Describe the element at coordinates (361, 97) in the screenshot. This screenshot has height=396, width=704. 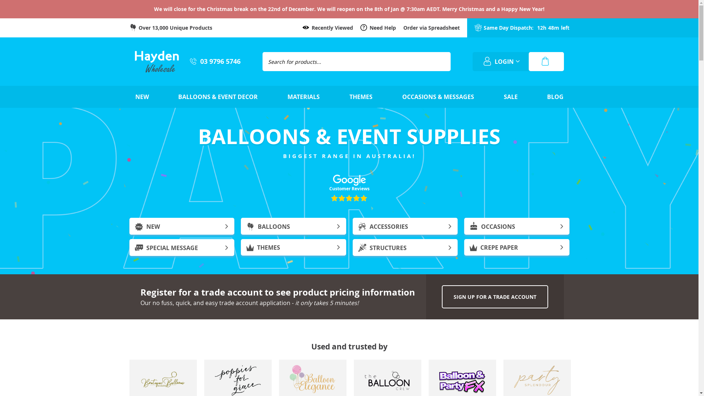
I see `THEMES` at that location.